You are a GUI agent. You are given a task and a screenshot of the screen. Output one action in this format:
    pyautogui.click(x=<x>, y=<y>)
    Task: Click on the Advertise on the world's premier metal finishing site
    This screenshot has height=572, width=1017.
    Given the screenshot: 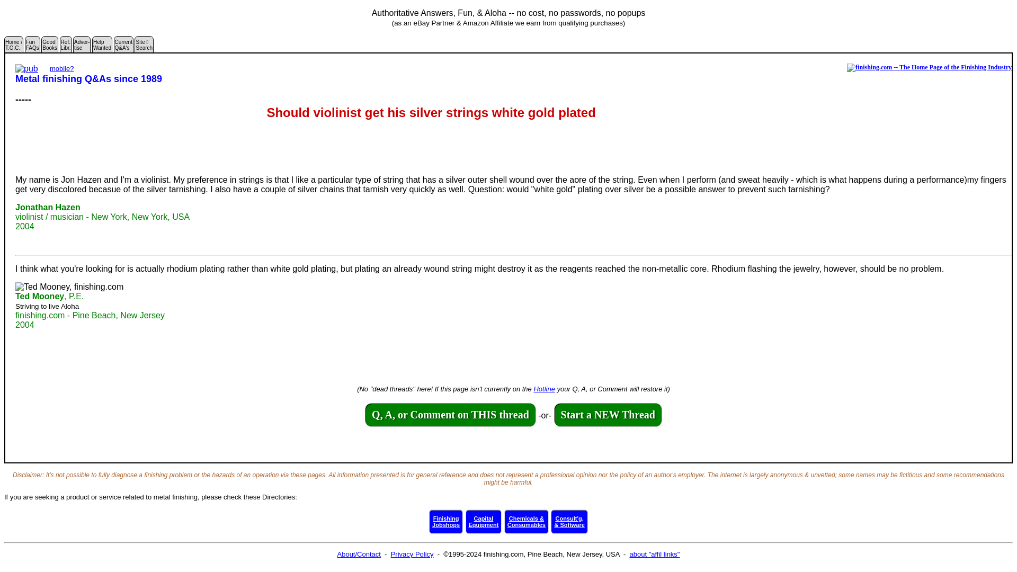 What is the action you would take?
    pyautogui.click(x=484, y=521)
    